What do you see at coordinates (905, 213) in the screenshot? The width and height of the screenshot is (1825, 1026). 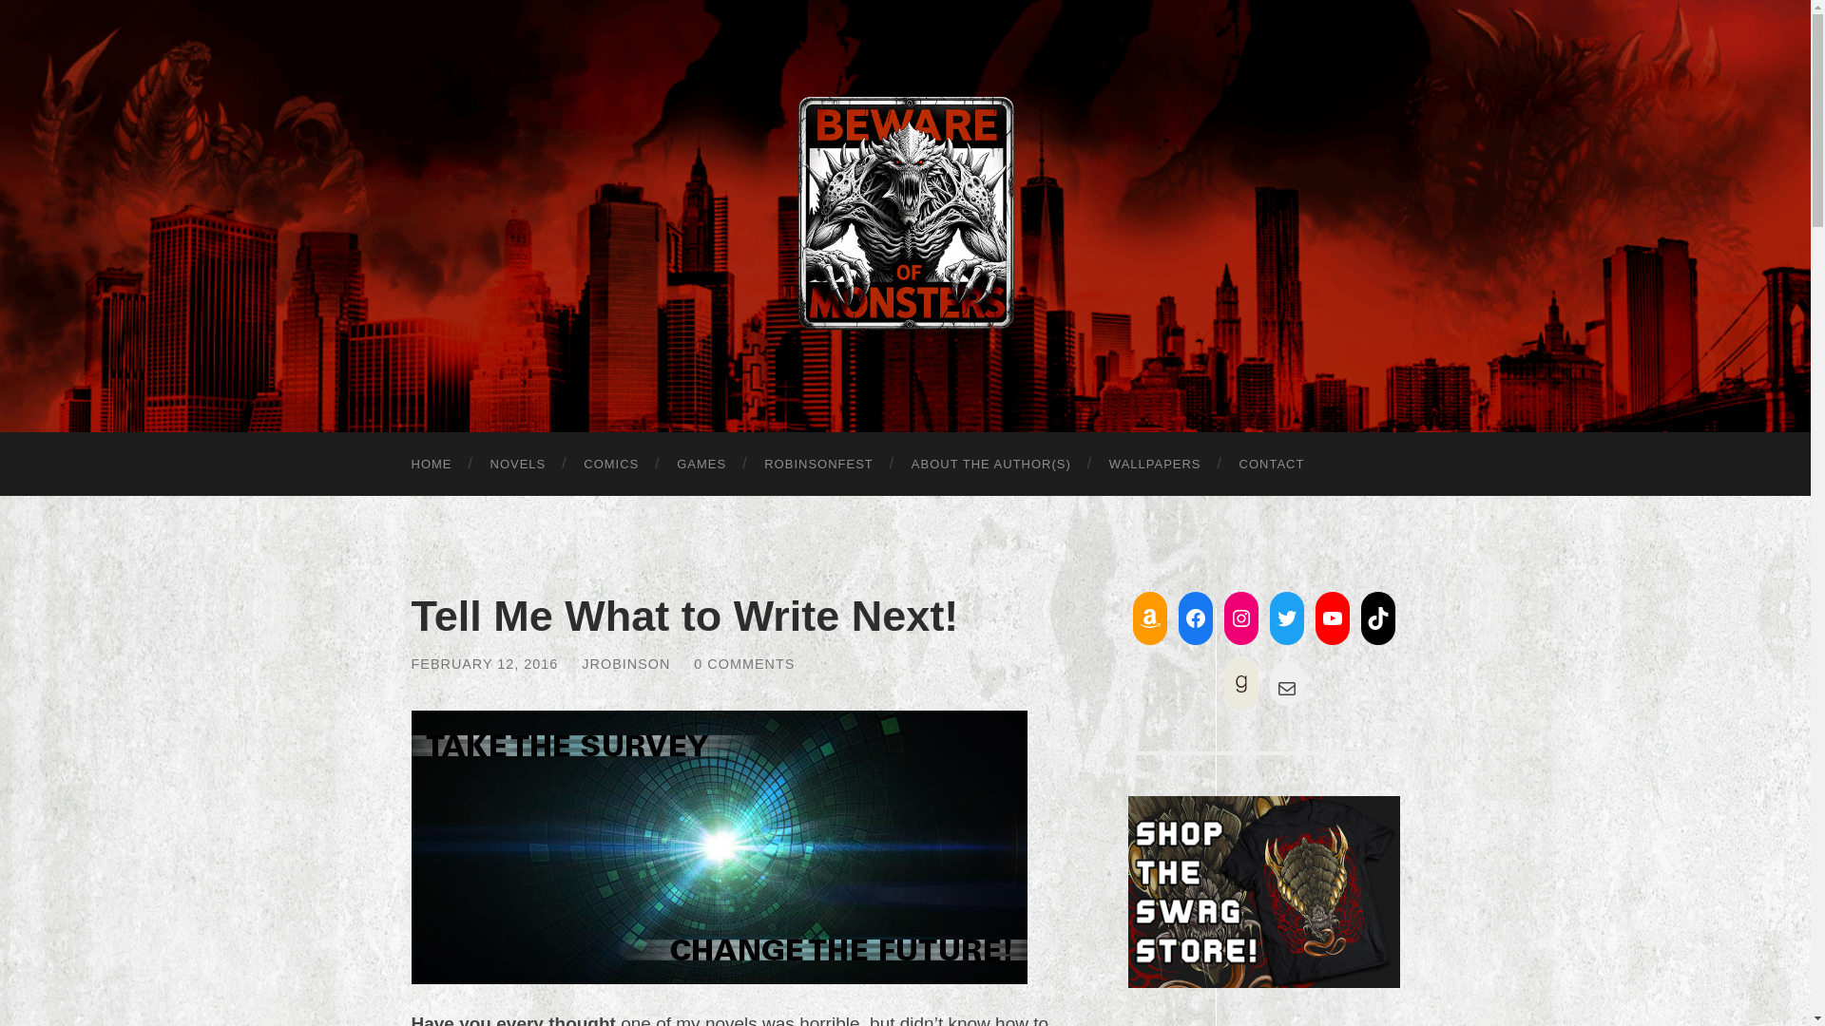 I see `Beware of Monsters` at bounding box center [905, 213].